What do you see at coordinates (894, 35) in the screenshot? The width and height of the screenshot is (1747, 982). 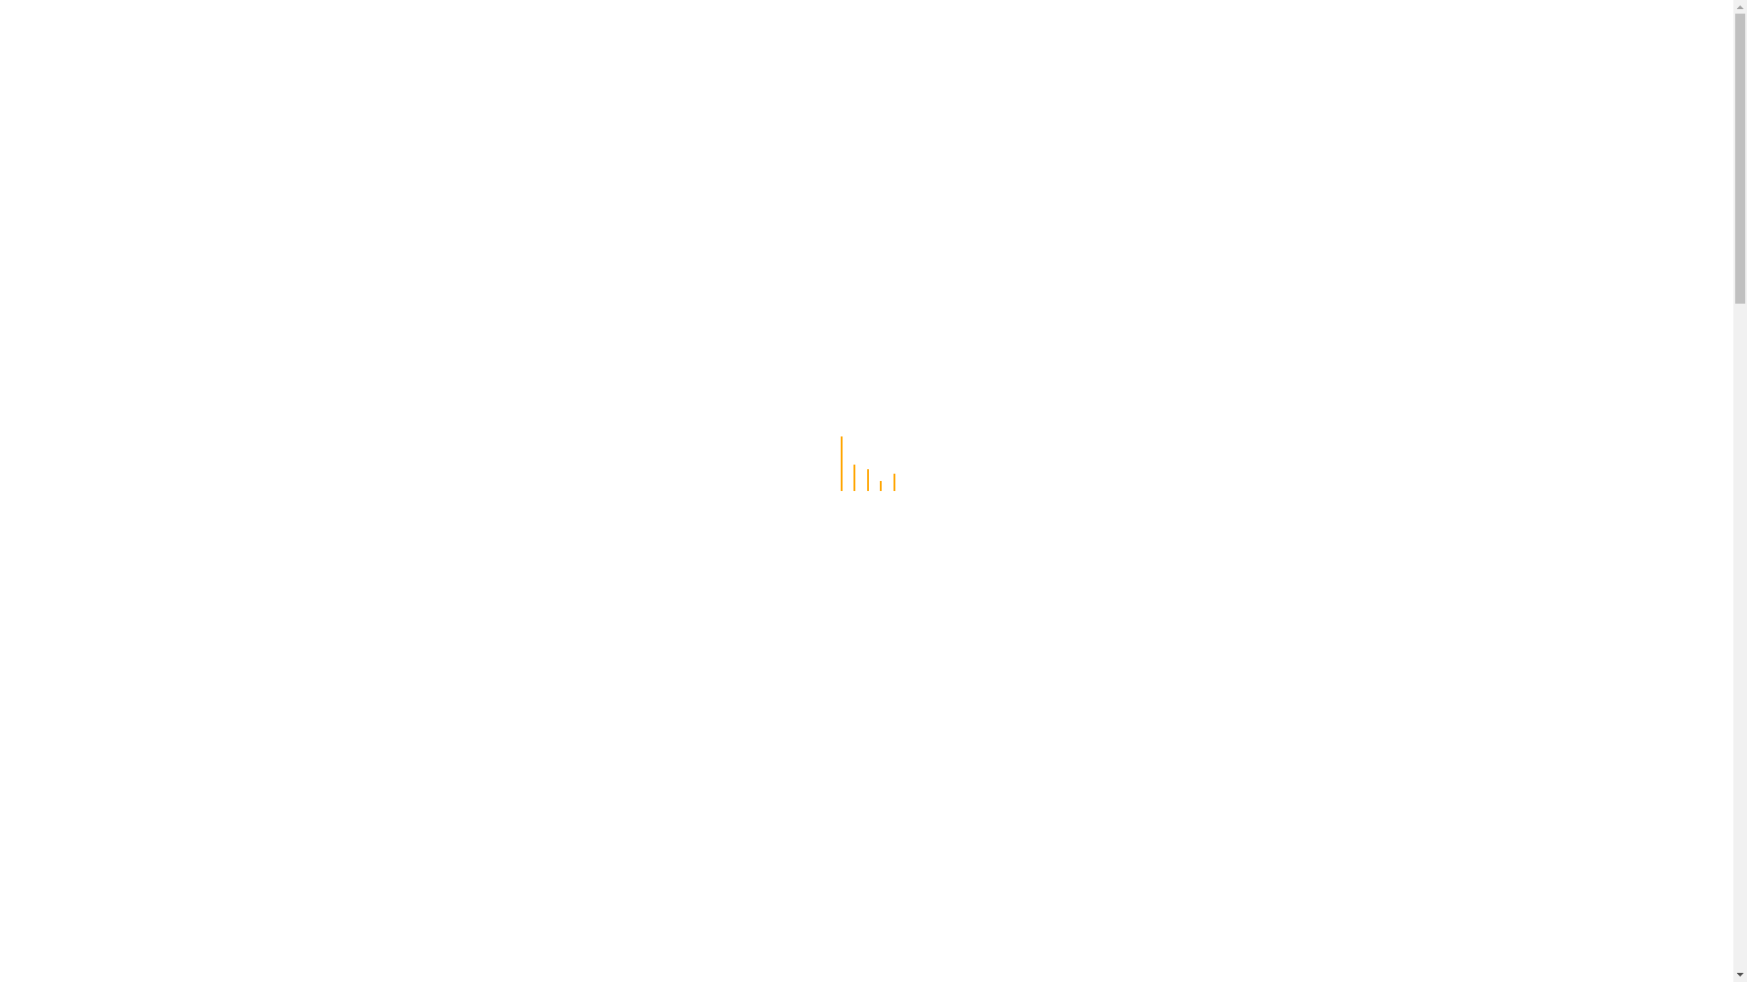 I see `Specialties` at bounding box center [894, 35].